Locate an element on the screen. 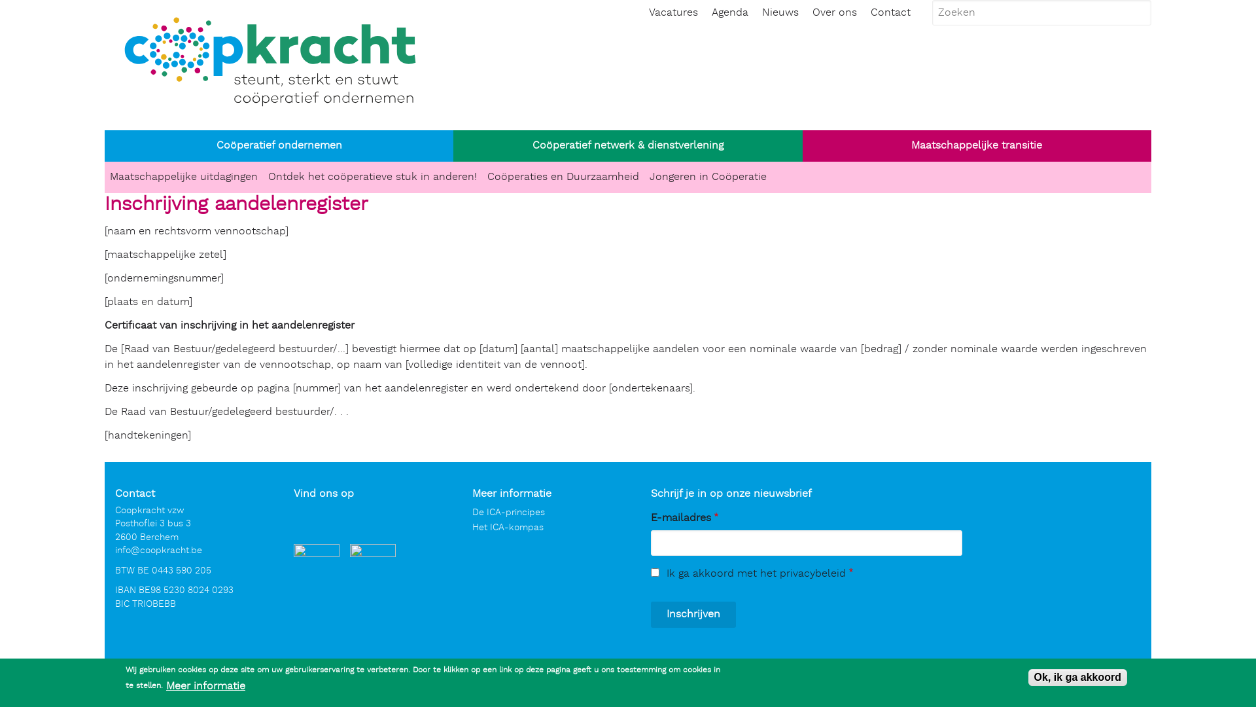 The width and height of the screenshot is (1256, 707). De ICA-principes is located at coordinates (509, 513).